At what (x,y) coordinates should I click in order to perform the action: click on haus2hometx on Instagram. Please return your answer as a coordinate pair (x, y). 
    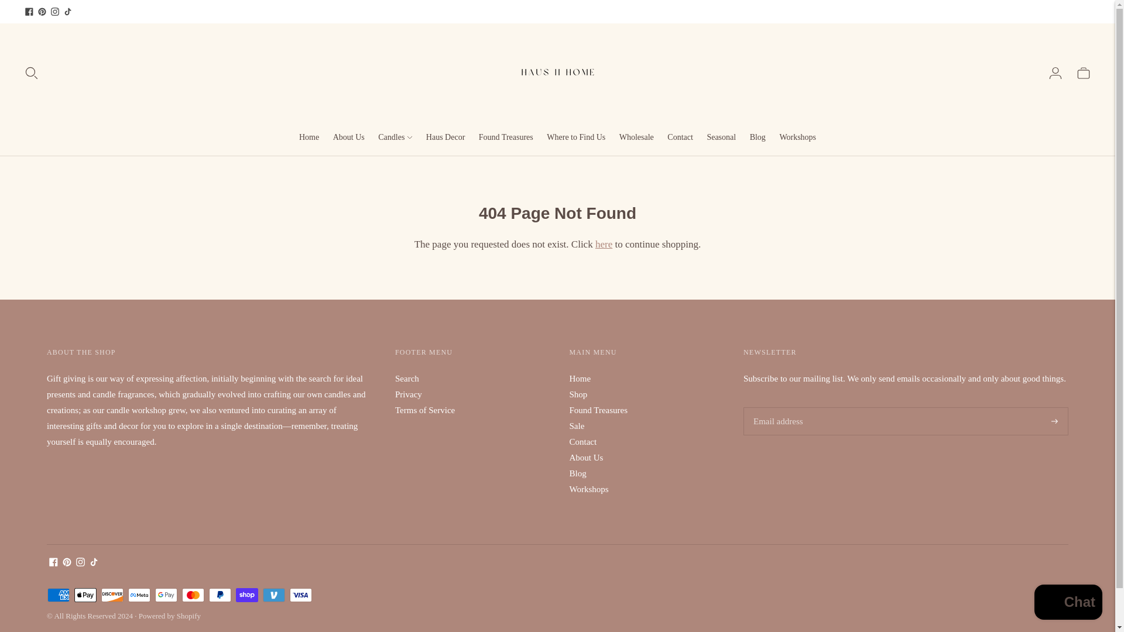
    Looking at the image, I should click on (55, 12).